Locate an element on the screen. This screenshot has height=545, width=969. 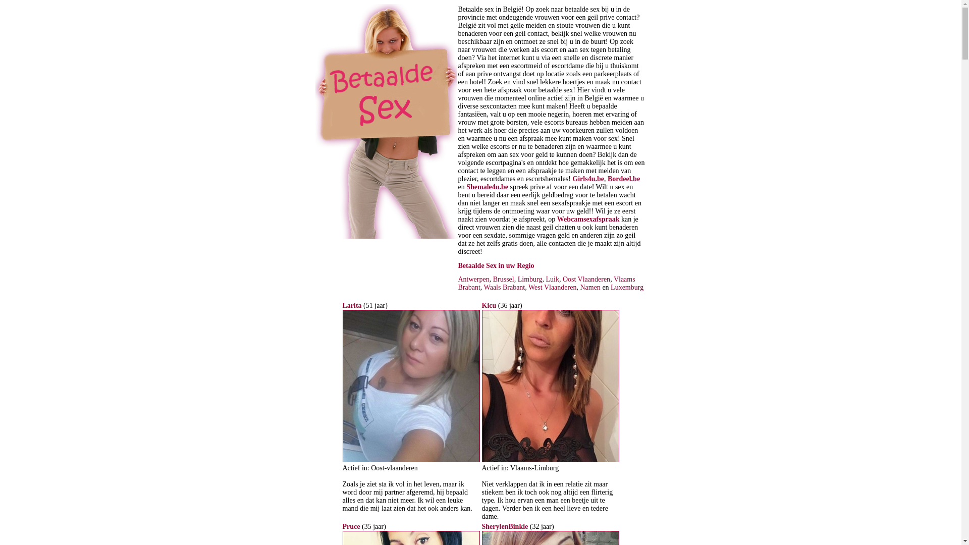
Webcamsexafspraak is located at coordinates (588, 219).